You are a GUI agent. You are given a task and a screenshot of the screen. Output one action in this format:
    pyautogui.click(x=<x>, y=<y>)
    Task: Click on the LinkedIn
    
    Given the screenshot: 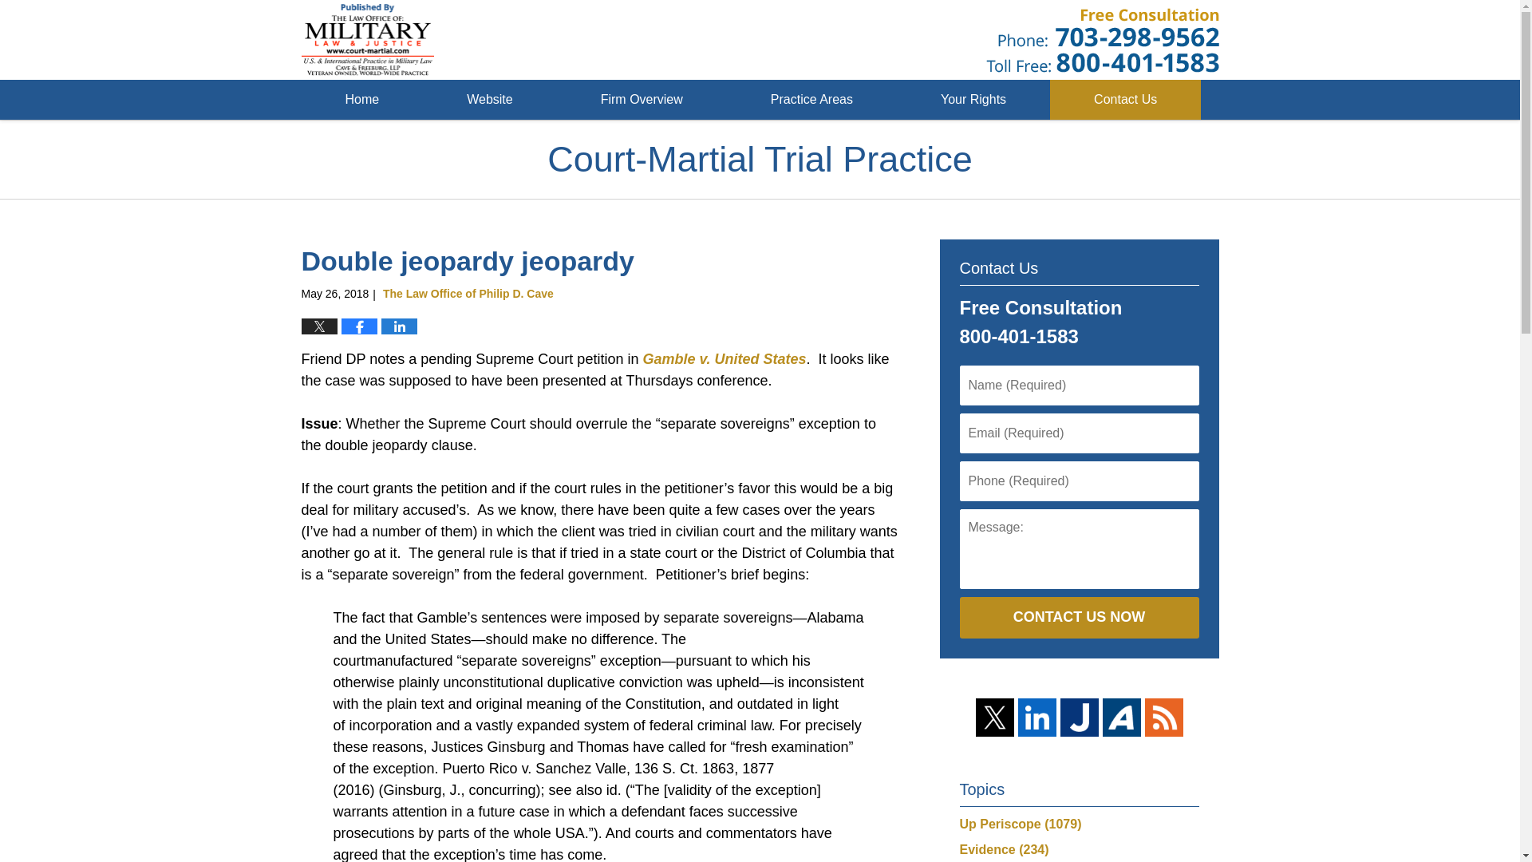 What is the action you would take?
    pyautogui.click(x=1037, y=717)
    